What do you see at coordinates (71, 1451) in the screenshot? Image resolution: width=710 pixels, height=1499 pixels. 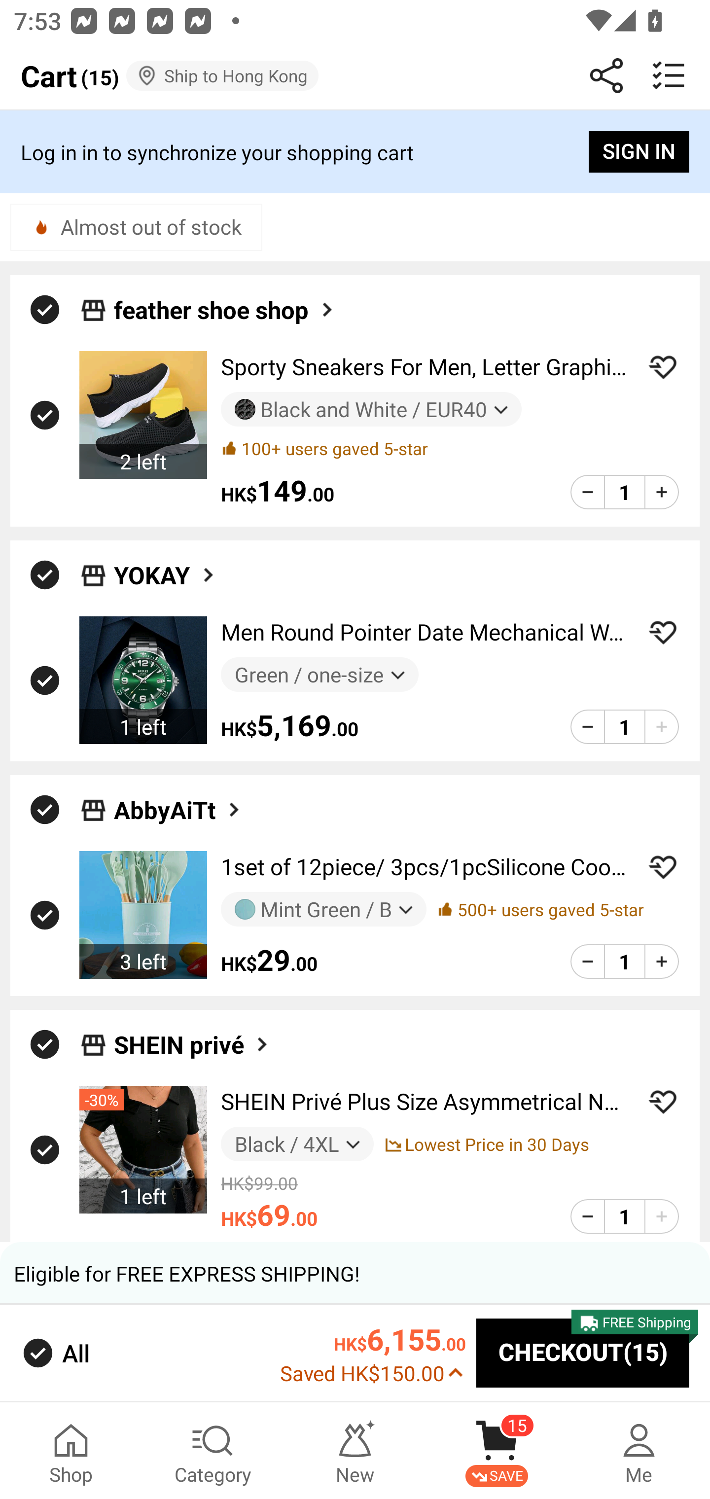 I see `Shop` at bounding box center [71, 1451].